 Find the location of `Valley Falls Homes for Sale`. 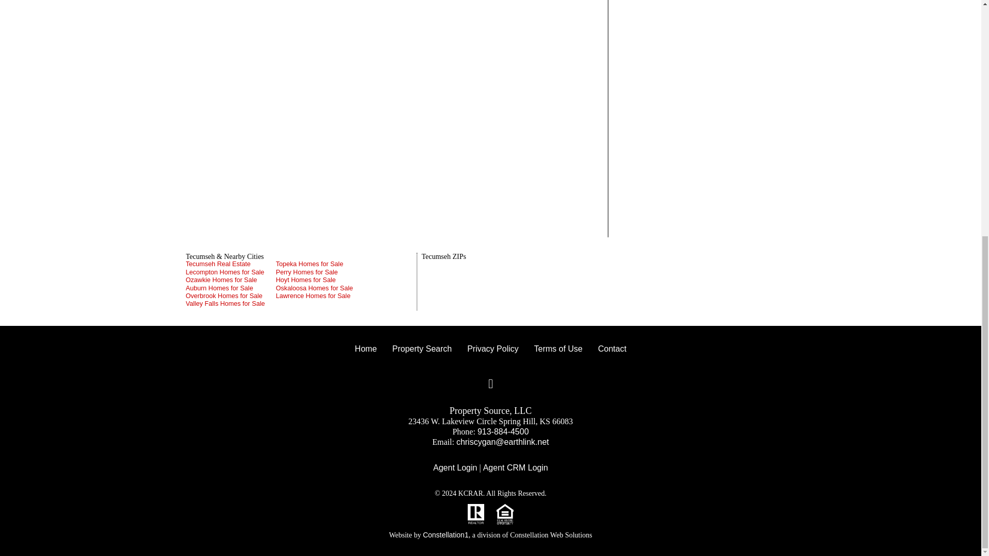

Valley Falls Homes for Sale is located at coordinates (231, 304).